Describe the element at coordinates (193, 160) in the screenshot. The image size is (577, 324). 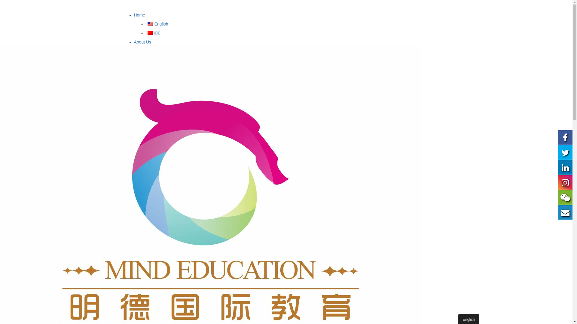
I see `Australian Cultural Experience Camp` at that location.